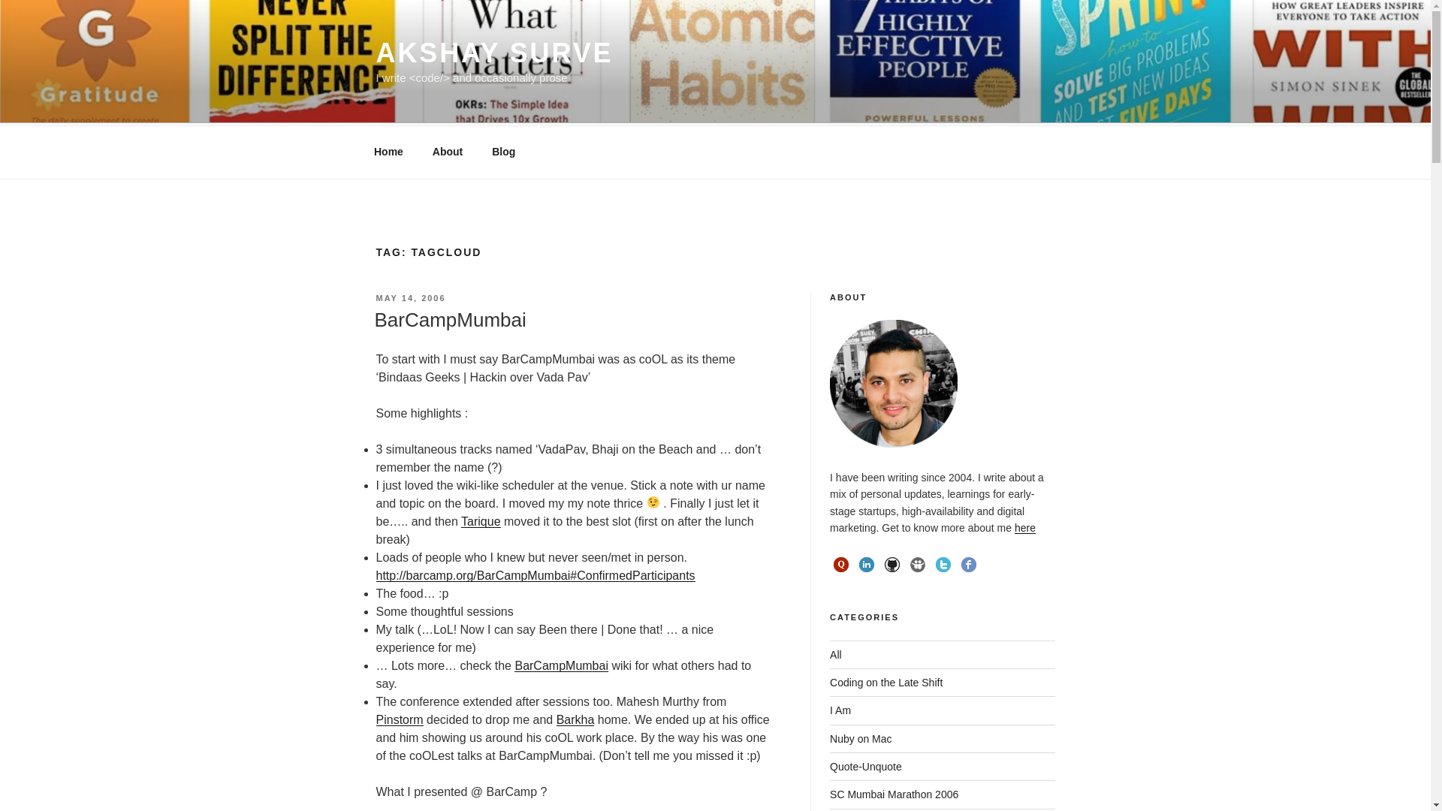 This screenshot has width=1442, height=811. I want to click on All, so click(836, 655).